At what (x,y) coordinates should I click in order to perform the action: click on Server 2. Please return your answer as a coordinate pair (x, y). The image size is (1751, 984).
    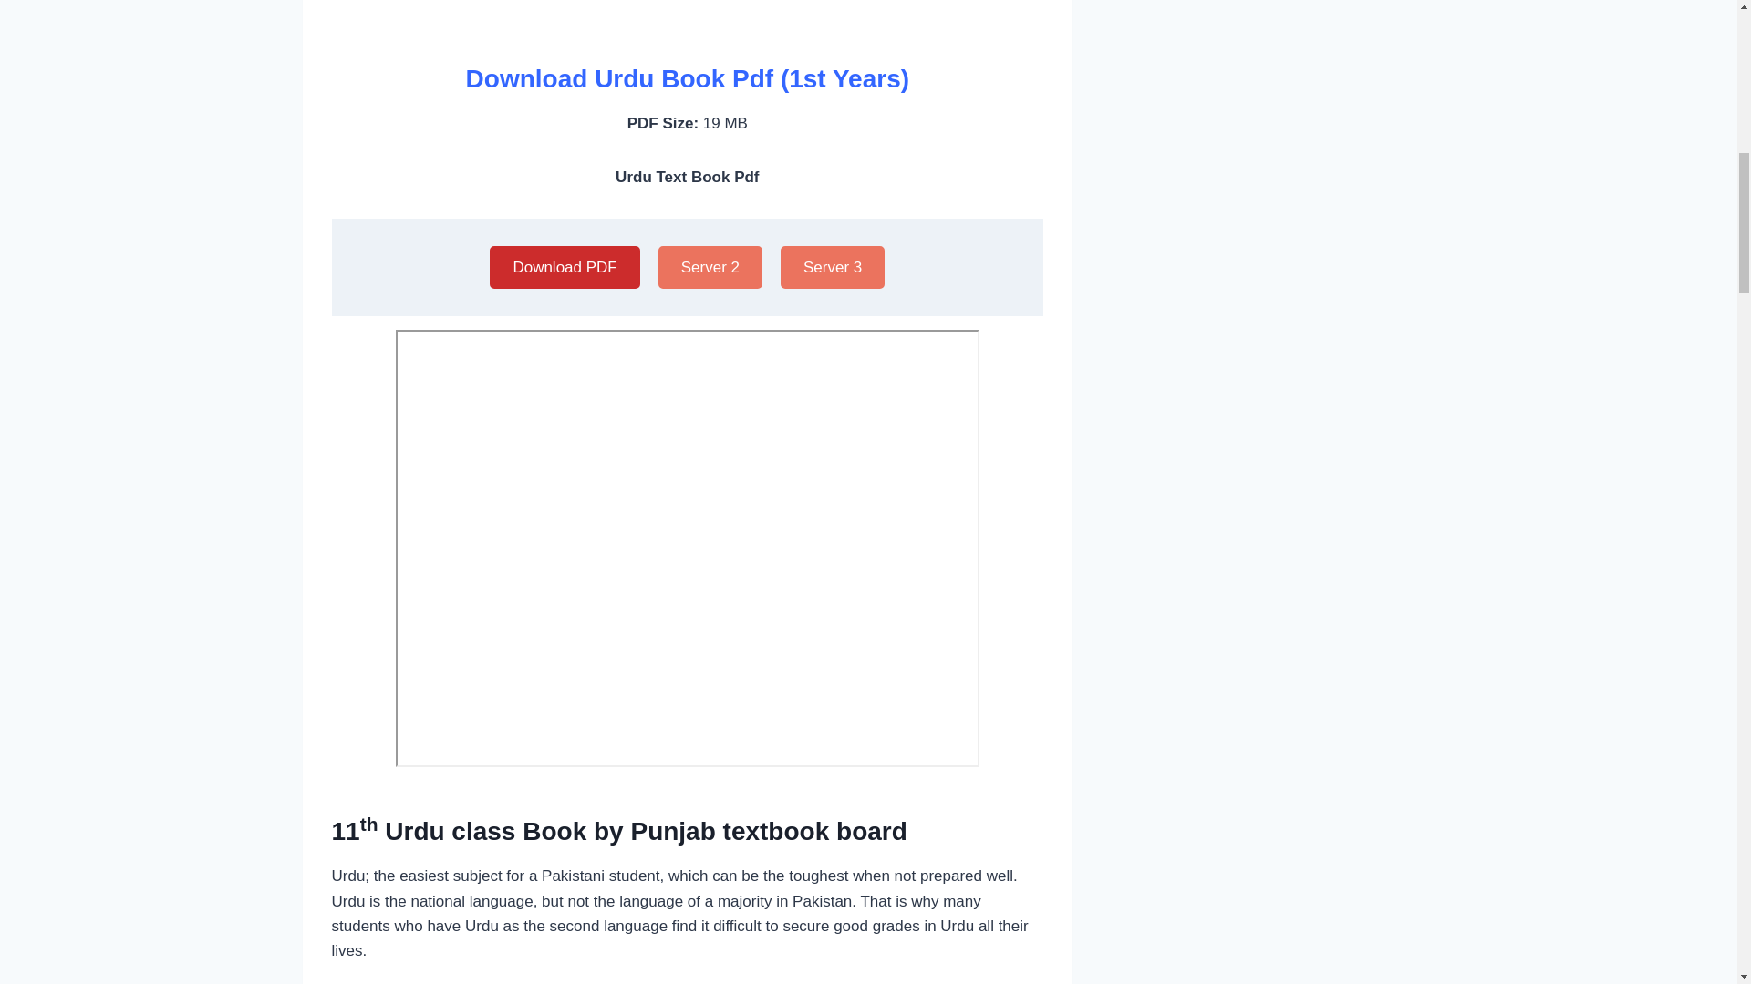
    Looking at the image, I should click on (710, 266).